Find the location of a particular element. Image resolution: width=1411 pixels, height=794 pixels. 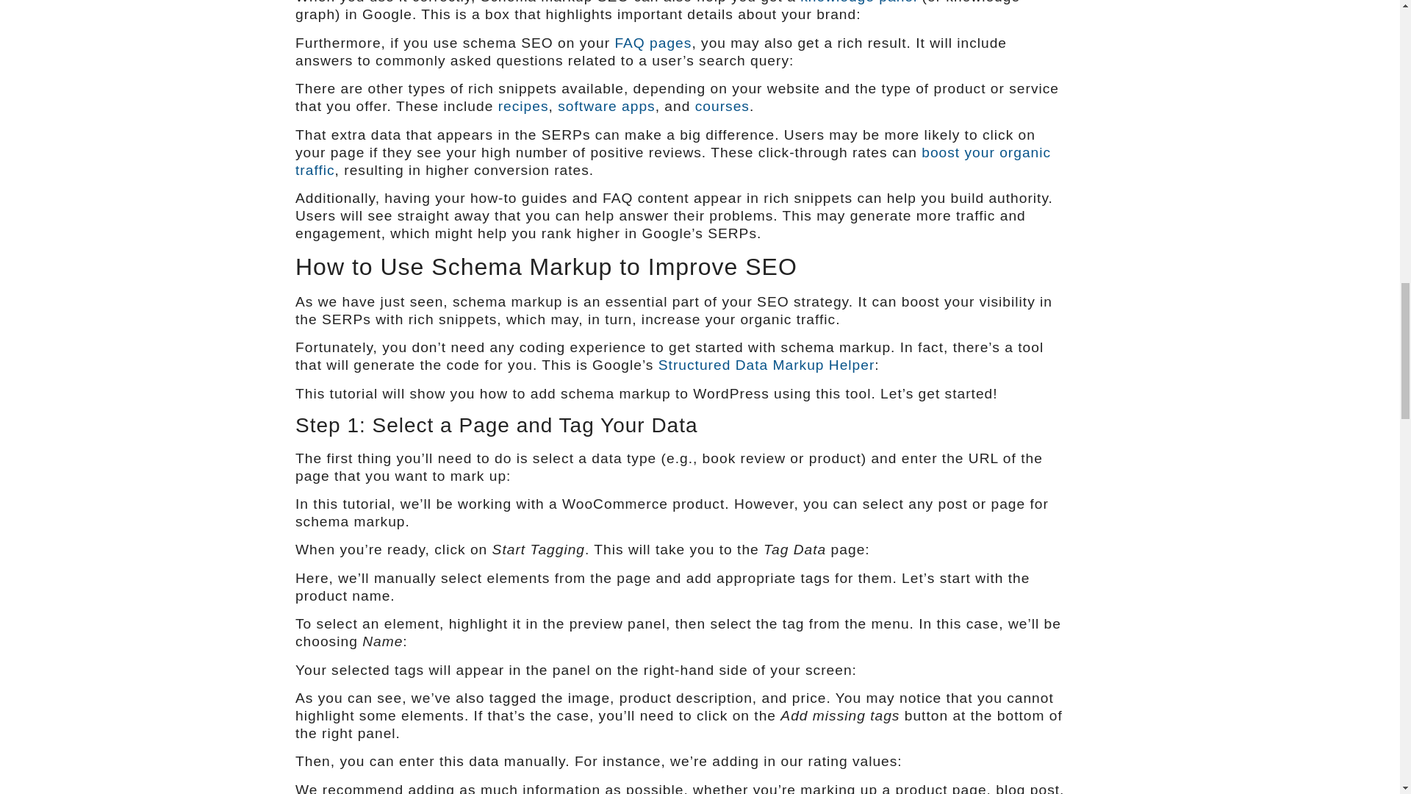

recipes is located at coordinates (523, 106).